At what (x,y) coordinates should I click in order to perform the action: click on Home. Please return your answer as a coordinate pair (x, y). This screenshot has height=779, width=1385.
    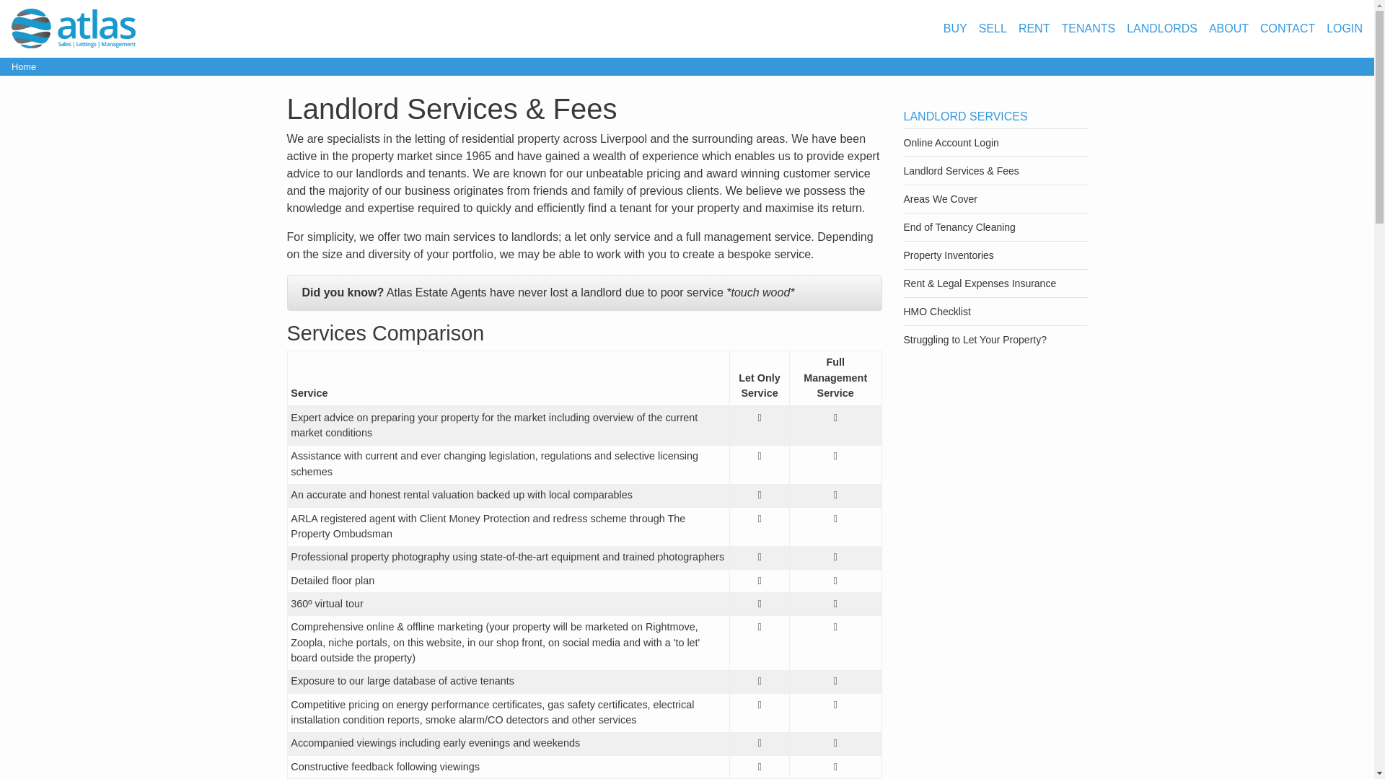
    Looking at the image, I should click on (23, 66).